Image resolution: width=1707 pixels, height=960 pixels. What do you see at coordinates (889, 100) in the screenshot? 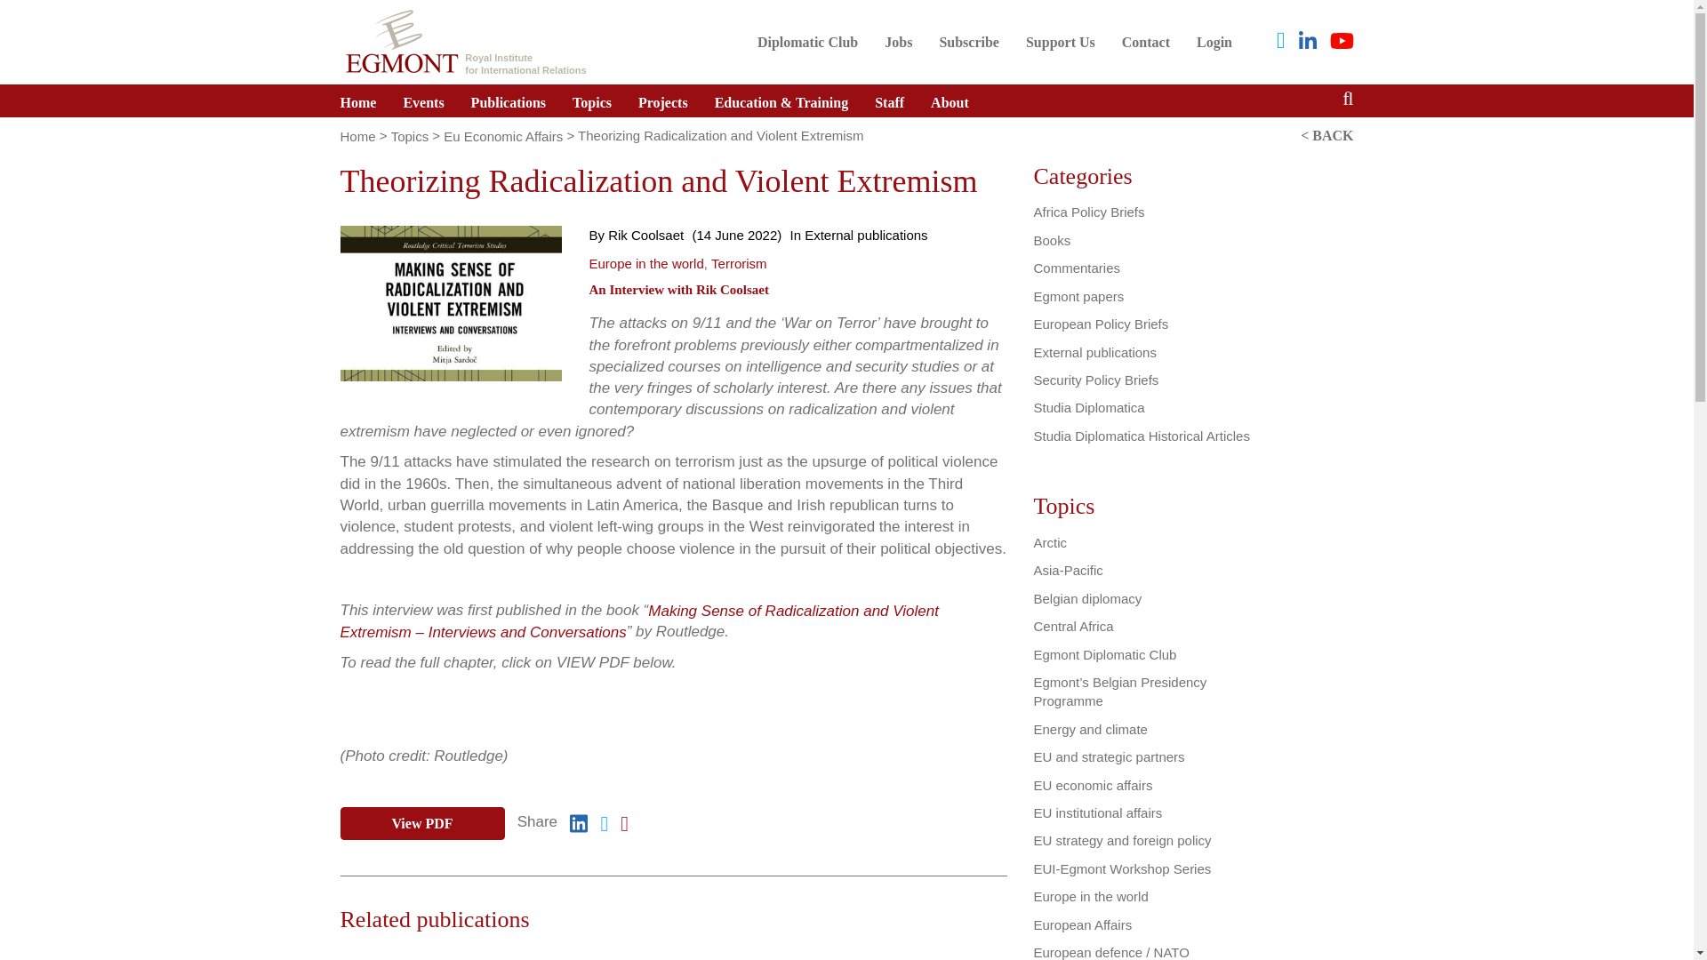
I see `Staff` at bounding box center [889, 100].